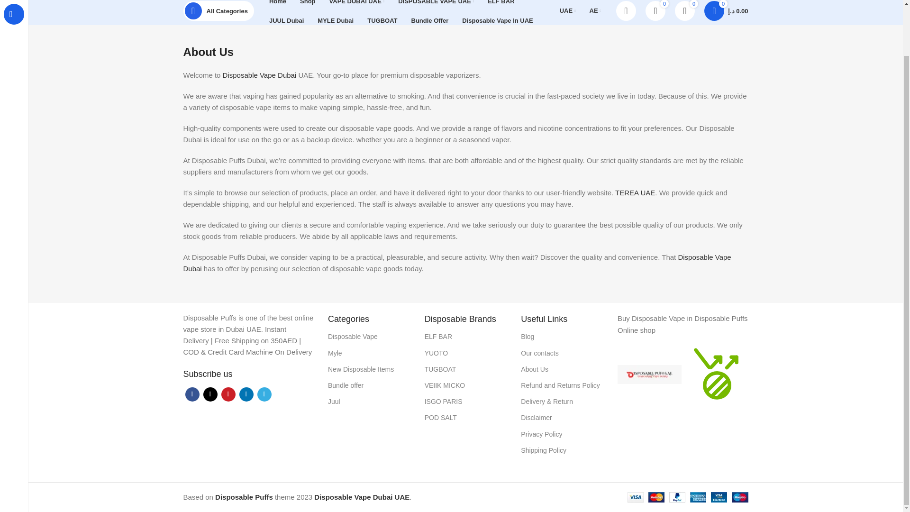 Image resolution: width=910 pixels, height=512 pixels. I want to click on VAPE DUBAI UAE, so click(357, 5).